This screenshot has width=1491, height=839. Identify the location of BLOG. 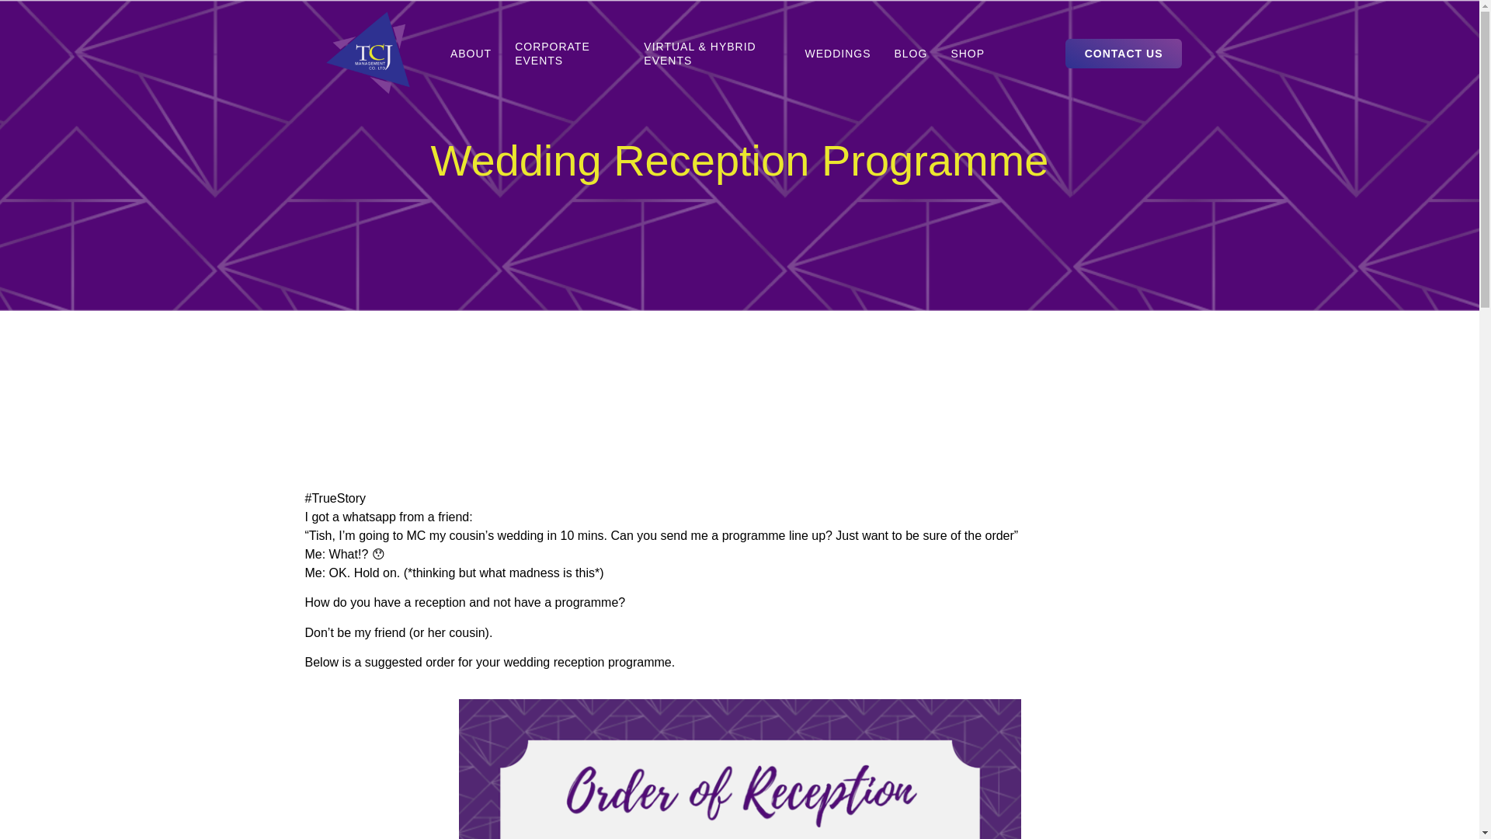
(910, 54).